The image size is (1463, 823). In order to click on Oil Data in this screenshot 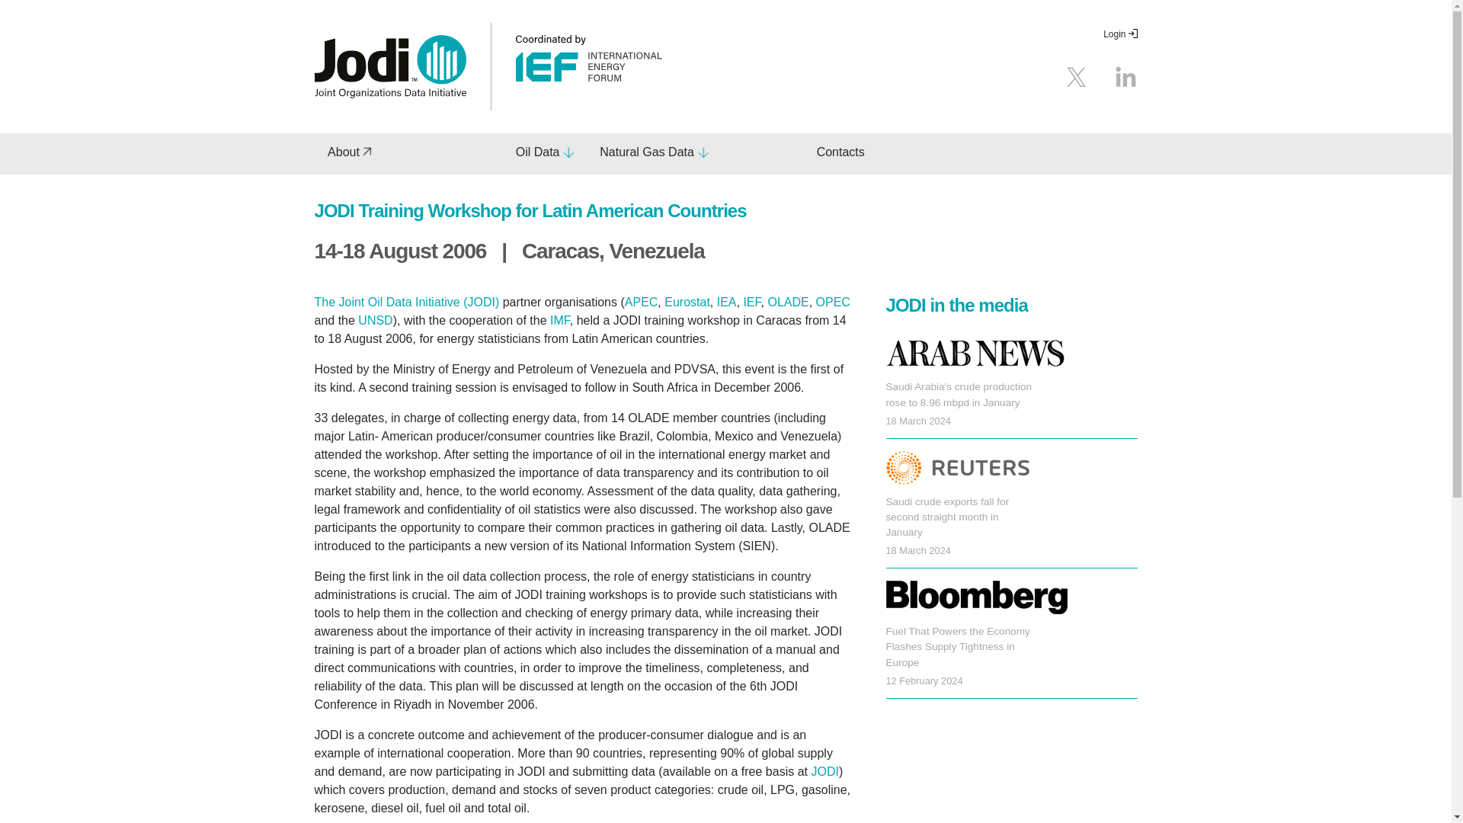, I will do `click(544, 153)`.